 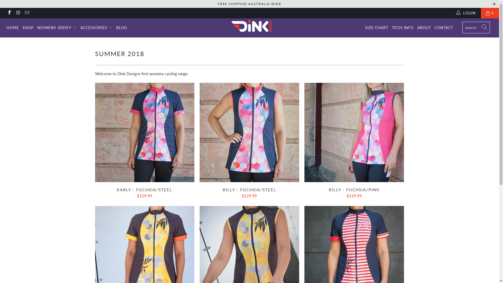 What do you see at coordinates (18, 13) in the screenshot?
I see `Dink Design on Instagram` at bounding box center [18, 13].